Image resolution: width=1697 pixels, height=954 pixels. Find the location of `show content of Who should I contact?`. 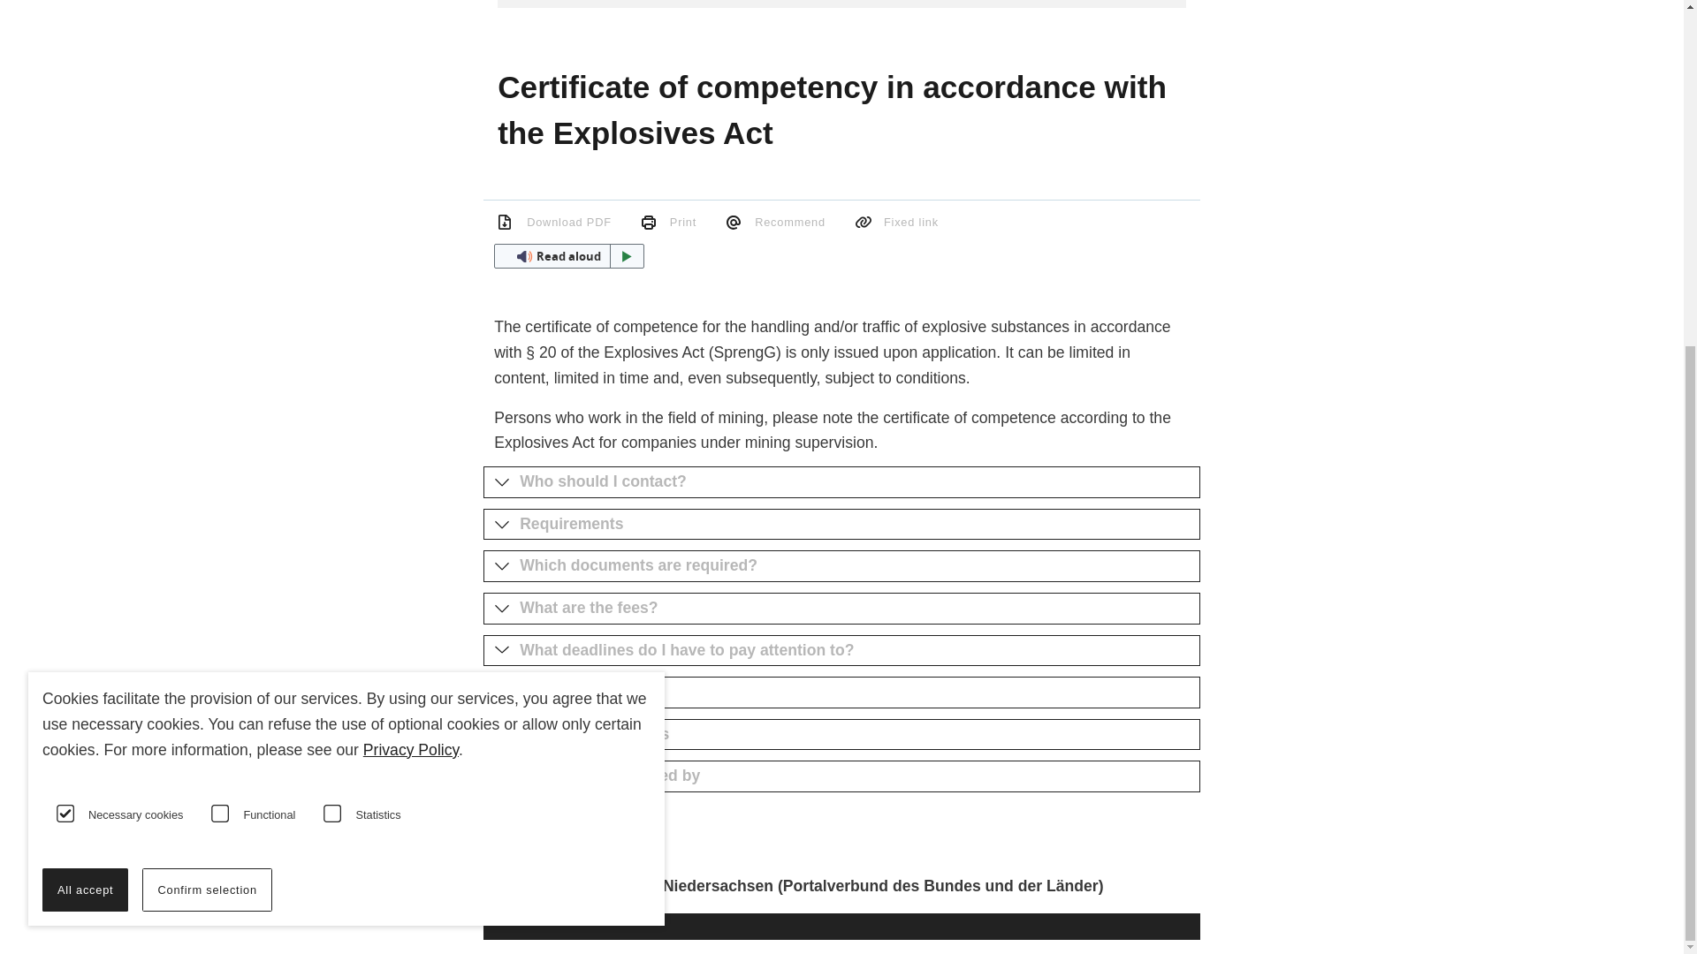

show content of Who should I contact? is located at coordinates (841, 482).